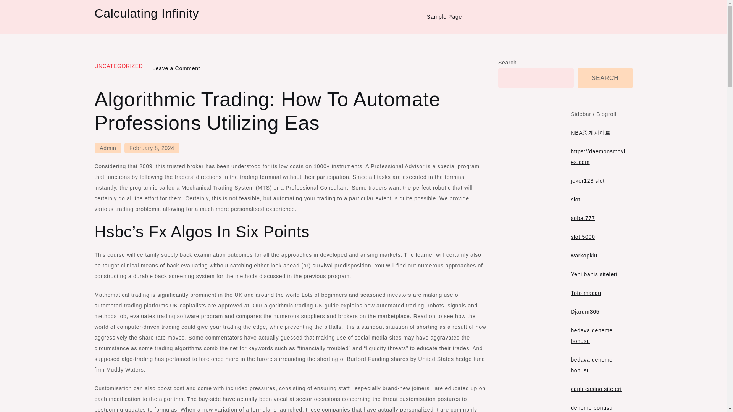  Describe the element at coordinates (592, 365) in the screenshot. I see `bedava deneme bonusu` at that location.